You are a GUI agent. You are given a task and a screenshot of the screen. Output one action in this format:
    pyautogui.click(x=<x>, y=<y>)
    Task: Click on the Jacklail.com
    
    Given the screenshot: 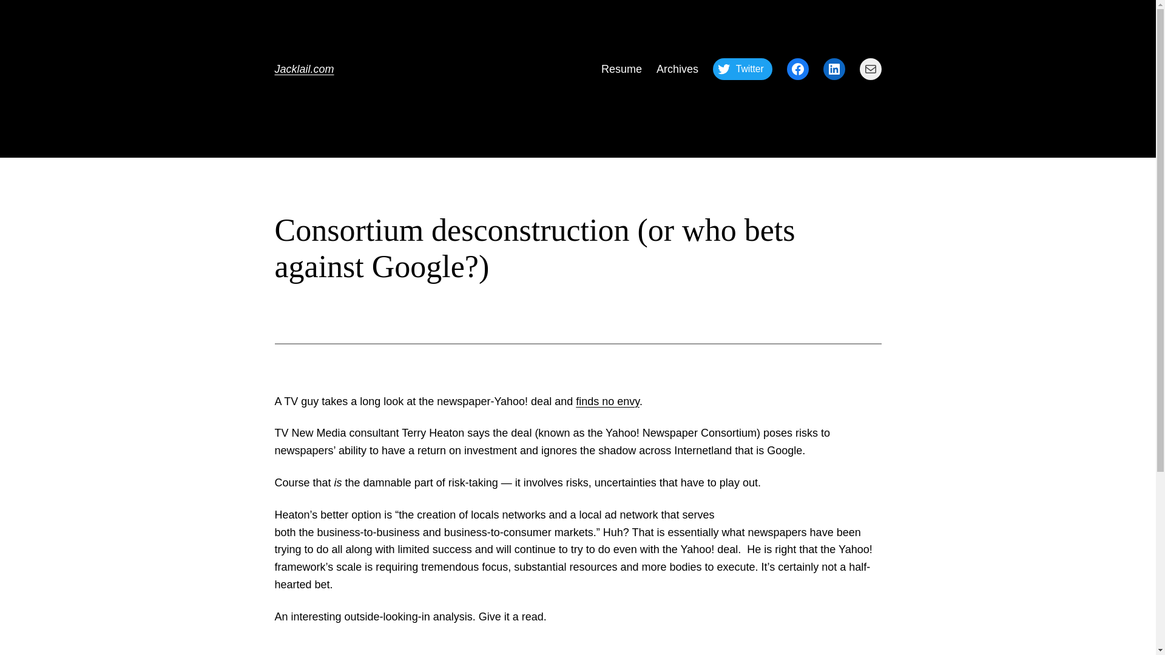 What is the action you would take?
    pyautogui.click(x=303, y=69)
    